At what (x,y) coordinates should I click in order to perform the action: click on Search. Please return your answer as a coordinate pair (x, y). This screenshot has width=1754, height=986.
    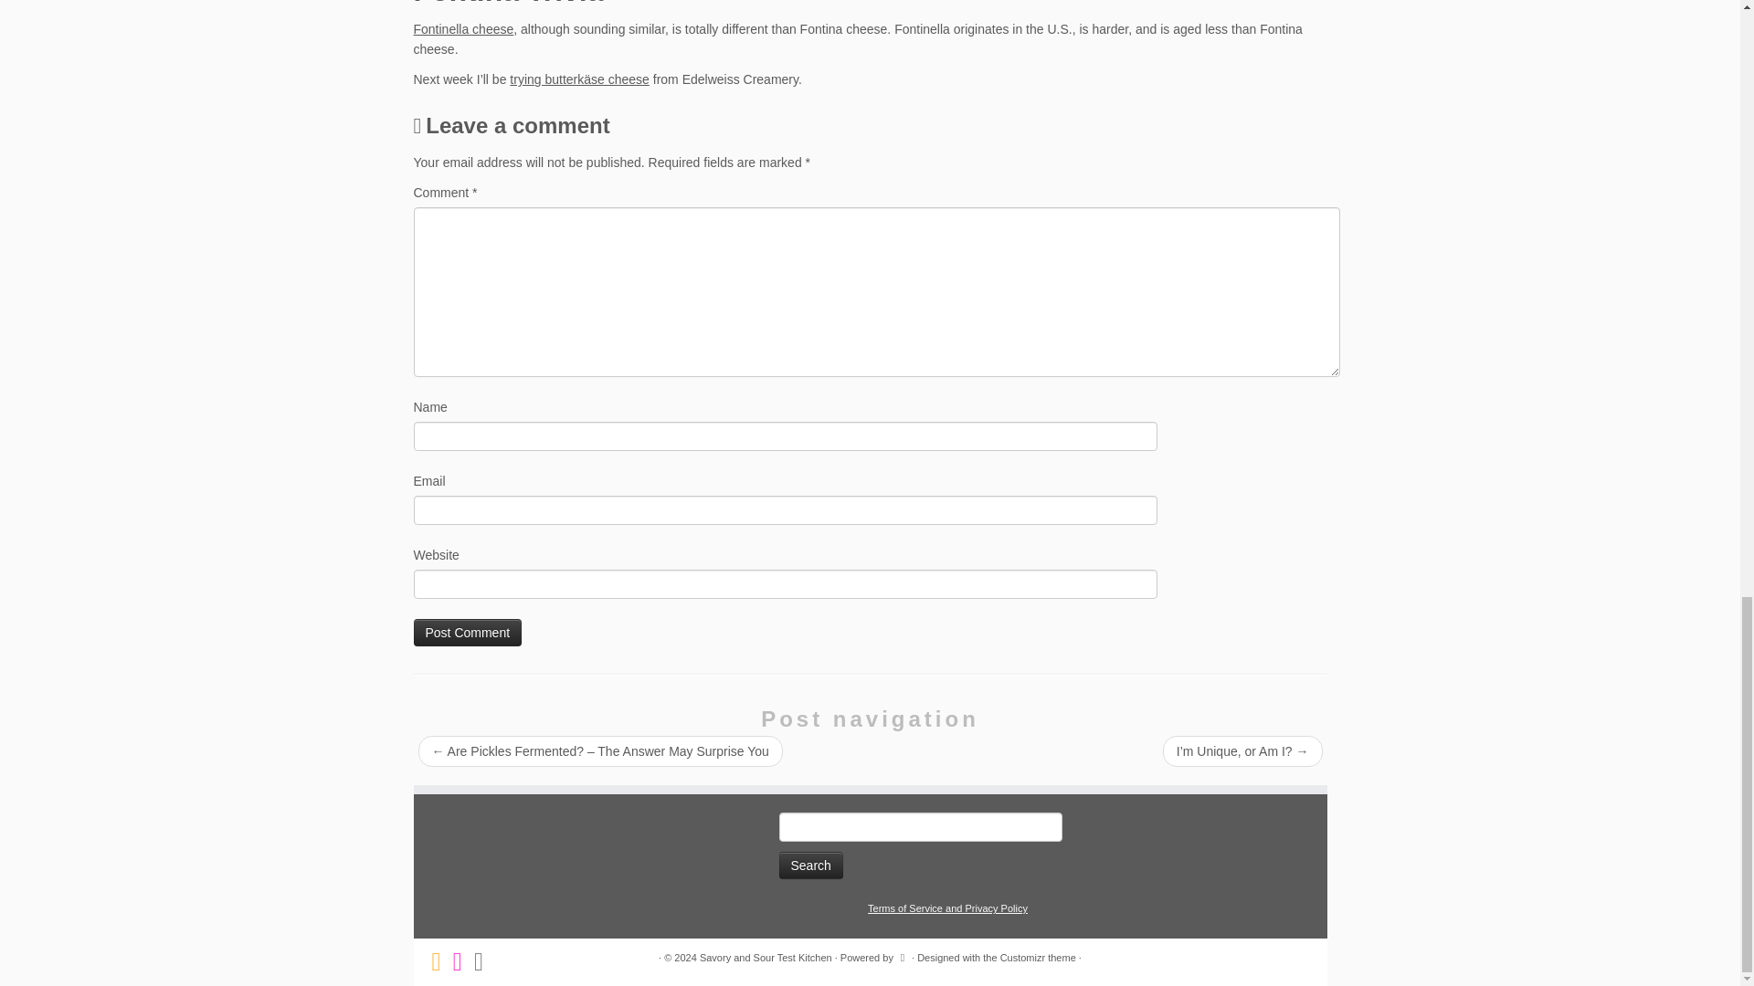
    Looking at the image, I should click on (809, 865).